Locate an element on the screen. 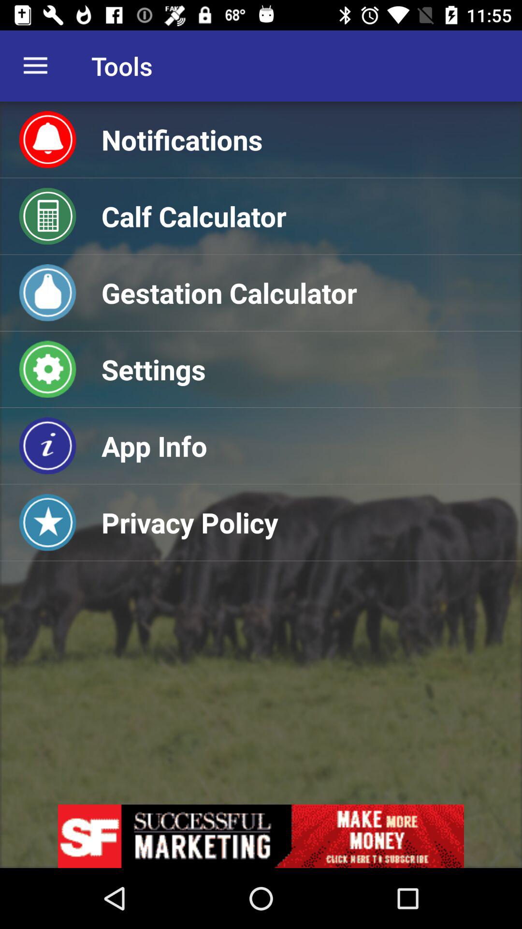 Image resolution: width=522 pixels, height=929 pixels. view advertisement is located at coordinates (261, 836).